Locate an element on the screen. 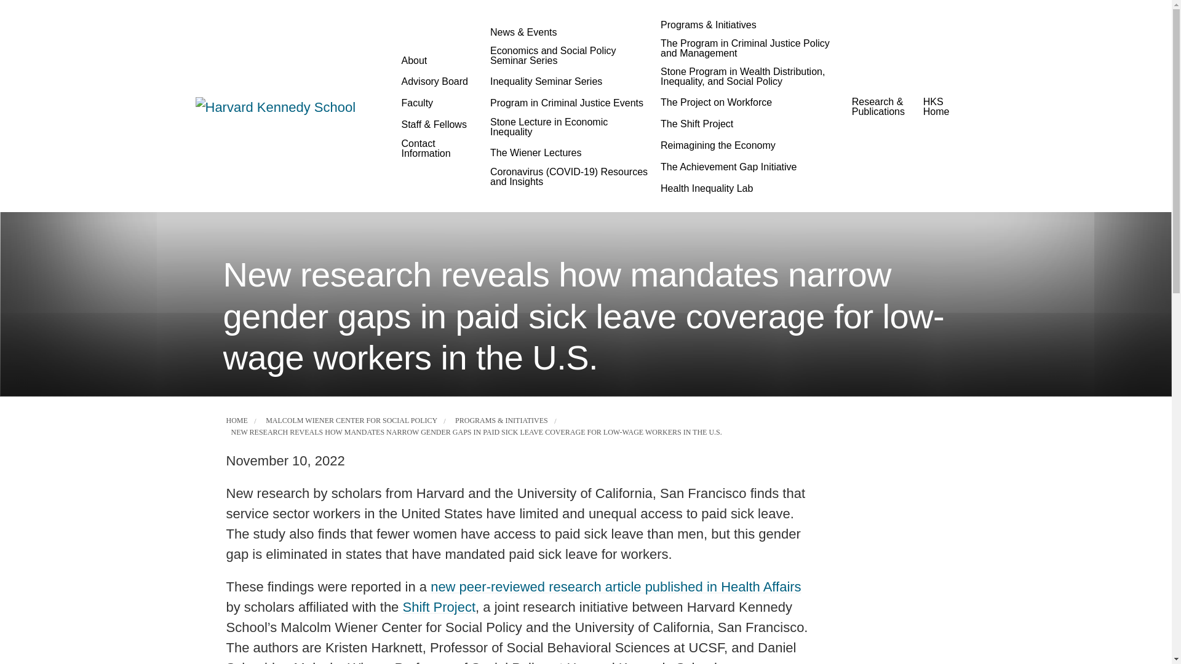  Economics and Social Policy Seminar Series is located at coordinates (569, 56).